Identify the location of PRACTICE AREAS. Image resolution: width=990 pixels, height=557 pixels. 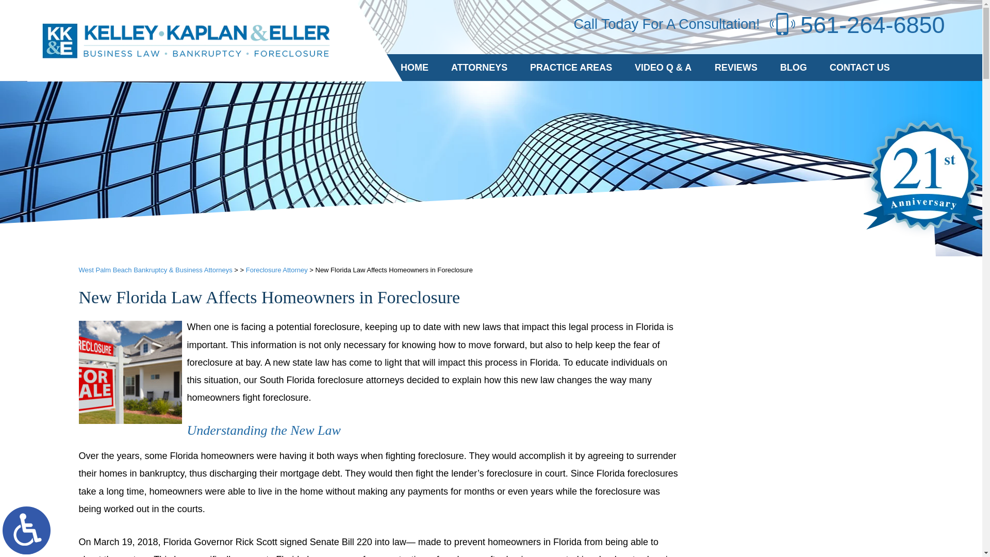
(571, 67).